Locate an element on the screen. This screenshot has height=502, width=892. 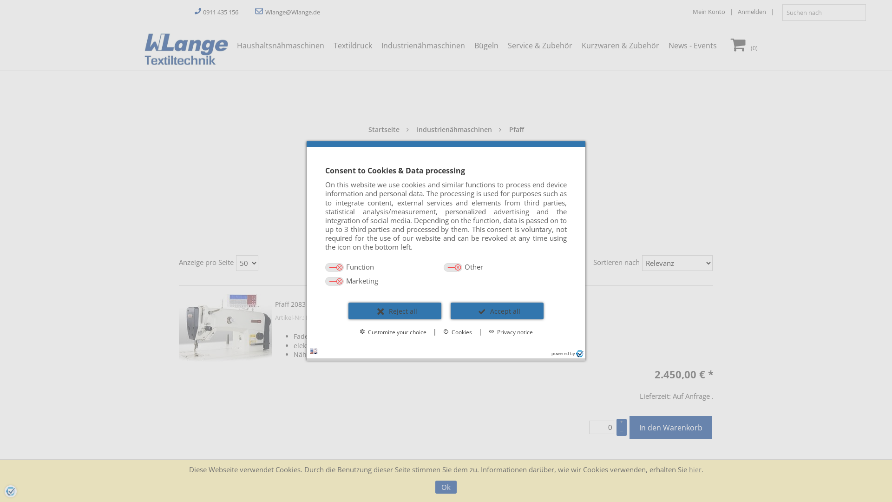
Ersatzteile is located at coordinates (446, 221).